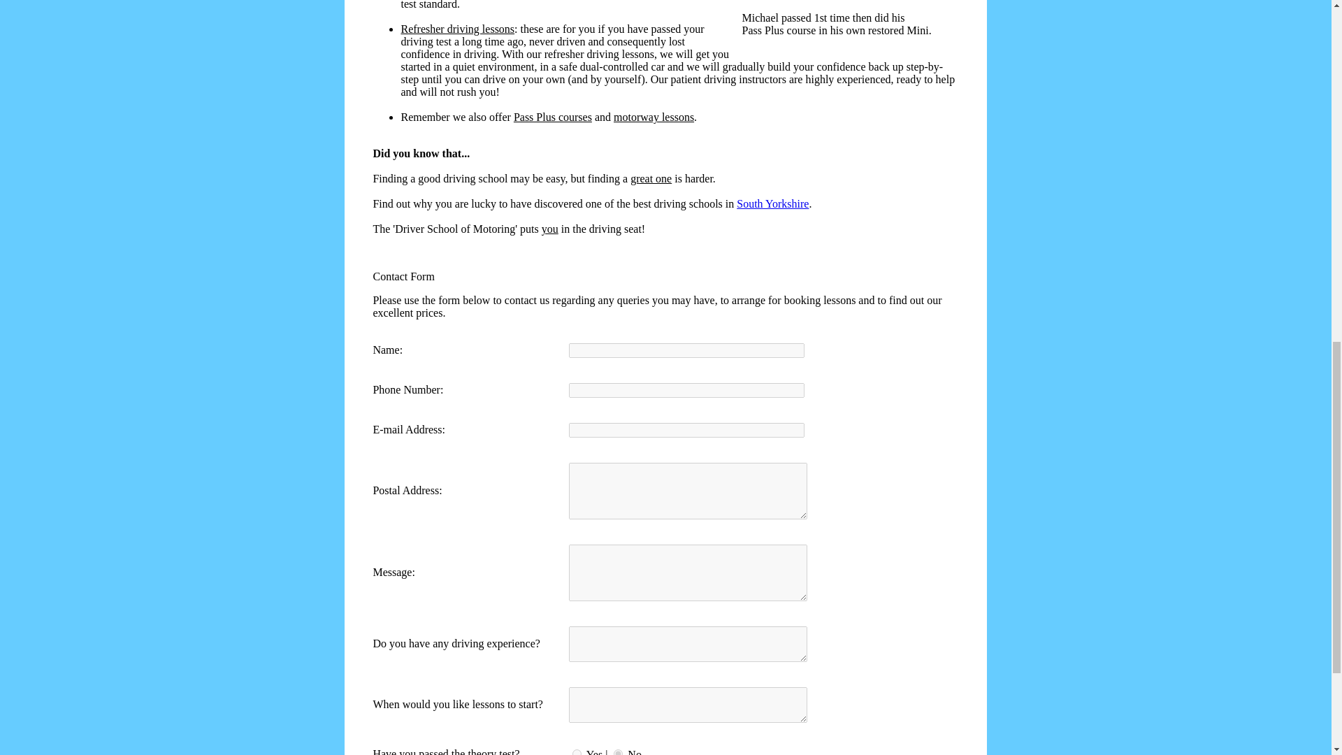 This screenshot has height=755, width=1342. I want to click on Yes, so click(577, 752).